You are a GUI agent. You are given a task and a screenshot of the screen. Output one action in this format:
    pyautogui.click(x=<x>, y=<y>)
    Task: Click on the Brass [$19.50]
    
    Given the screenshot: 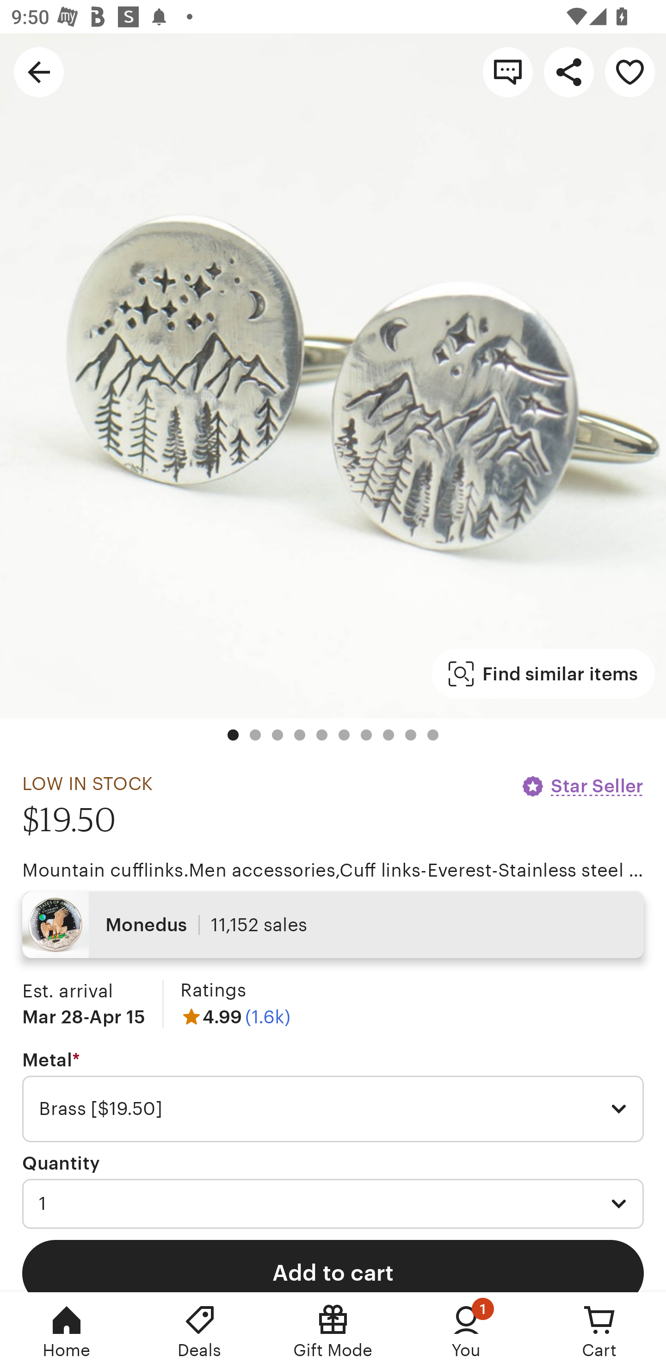 What is the action you would take?
    pyautogui.click(x=333, y=1109)
    